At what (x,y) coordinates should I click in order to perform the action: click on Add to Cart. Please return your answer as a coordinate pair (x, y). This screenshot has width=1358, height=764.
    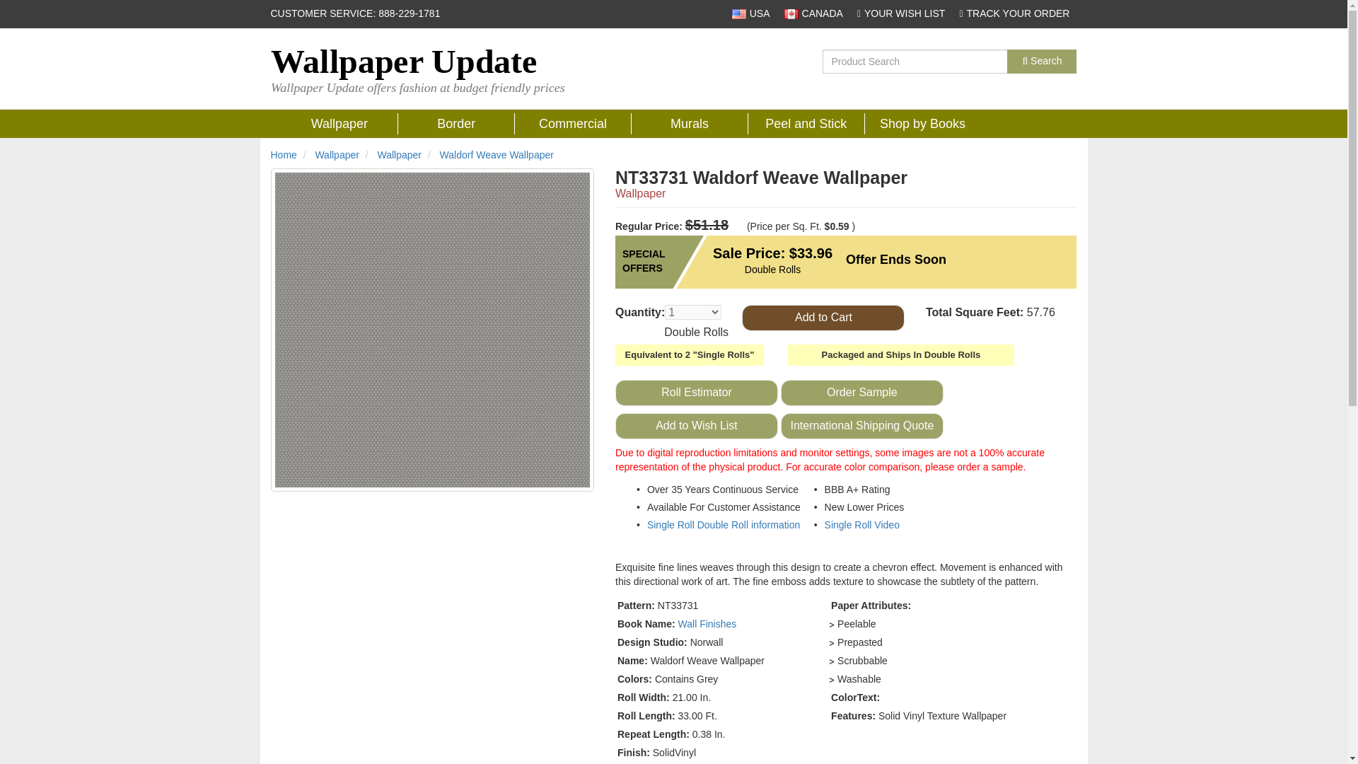
    Looking at the image, I should click on (823, 317).